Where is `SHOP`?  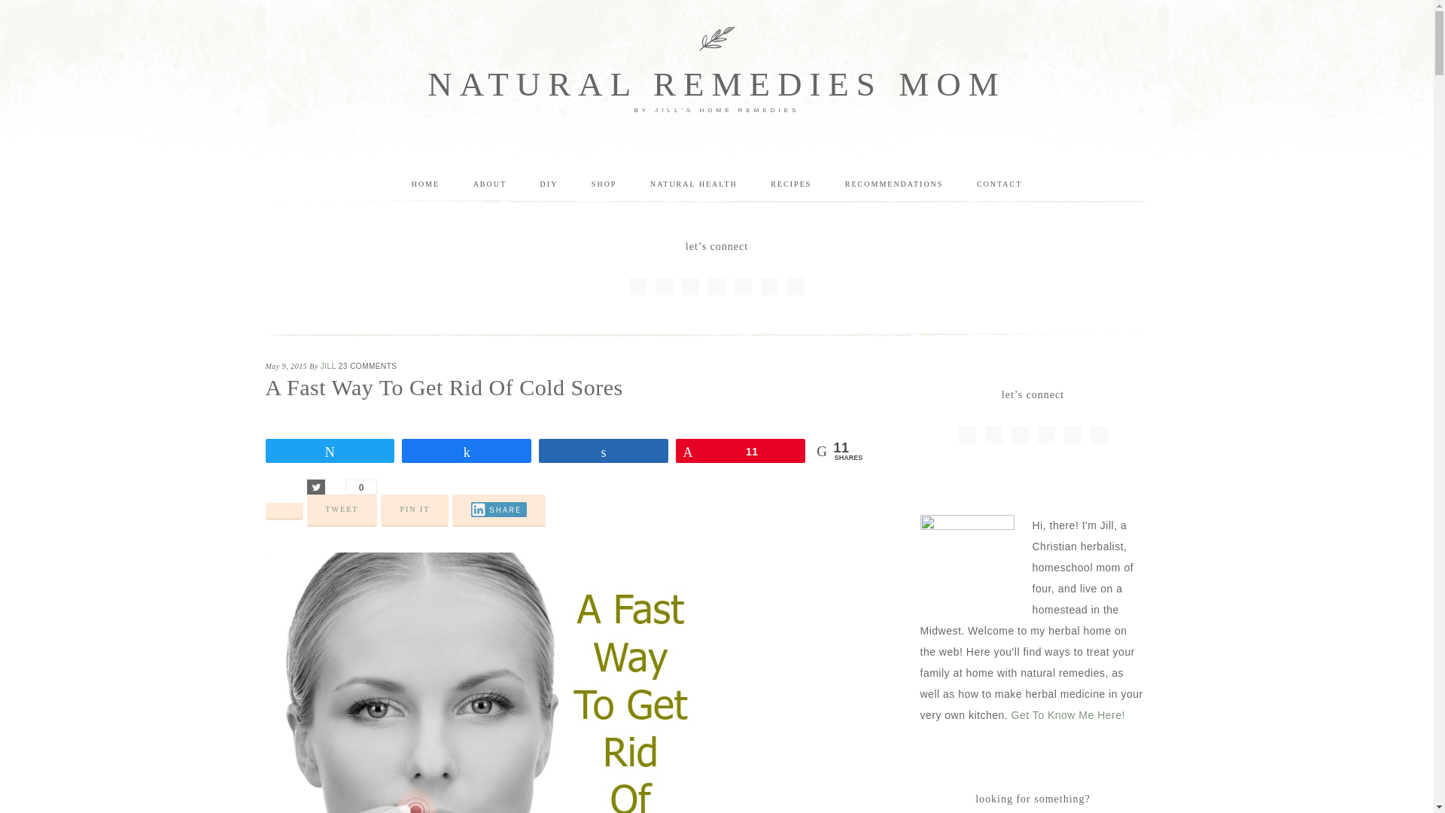 SHOP is located at coordinates (604, 184).